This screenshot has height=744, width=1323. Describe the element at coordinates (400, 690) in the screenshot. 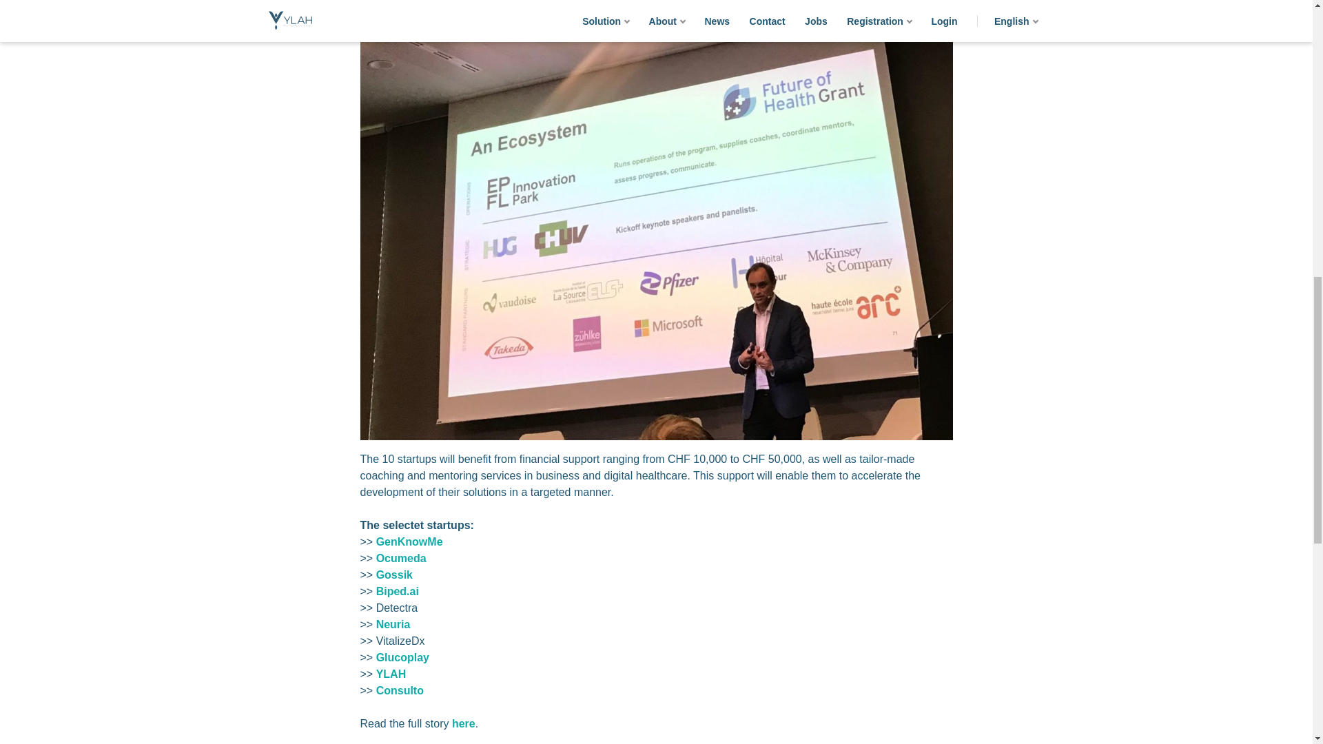

I see `Consulto` at that location.